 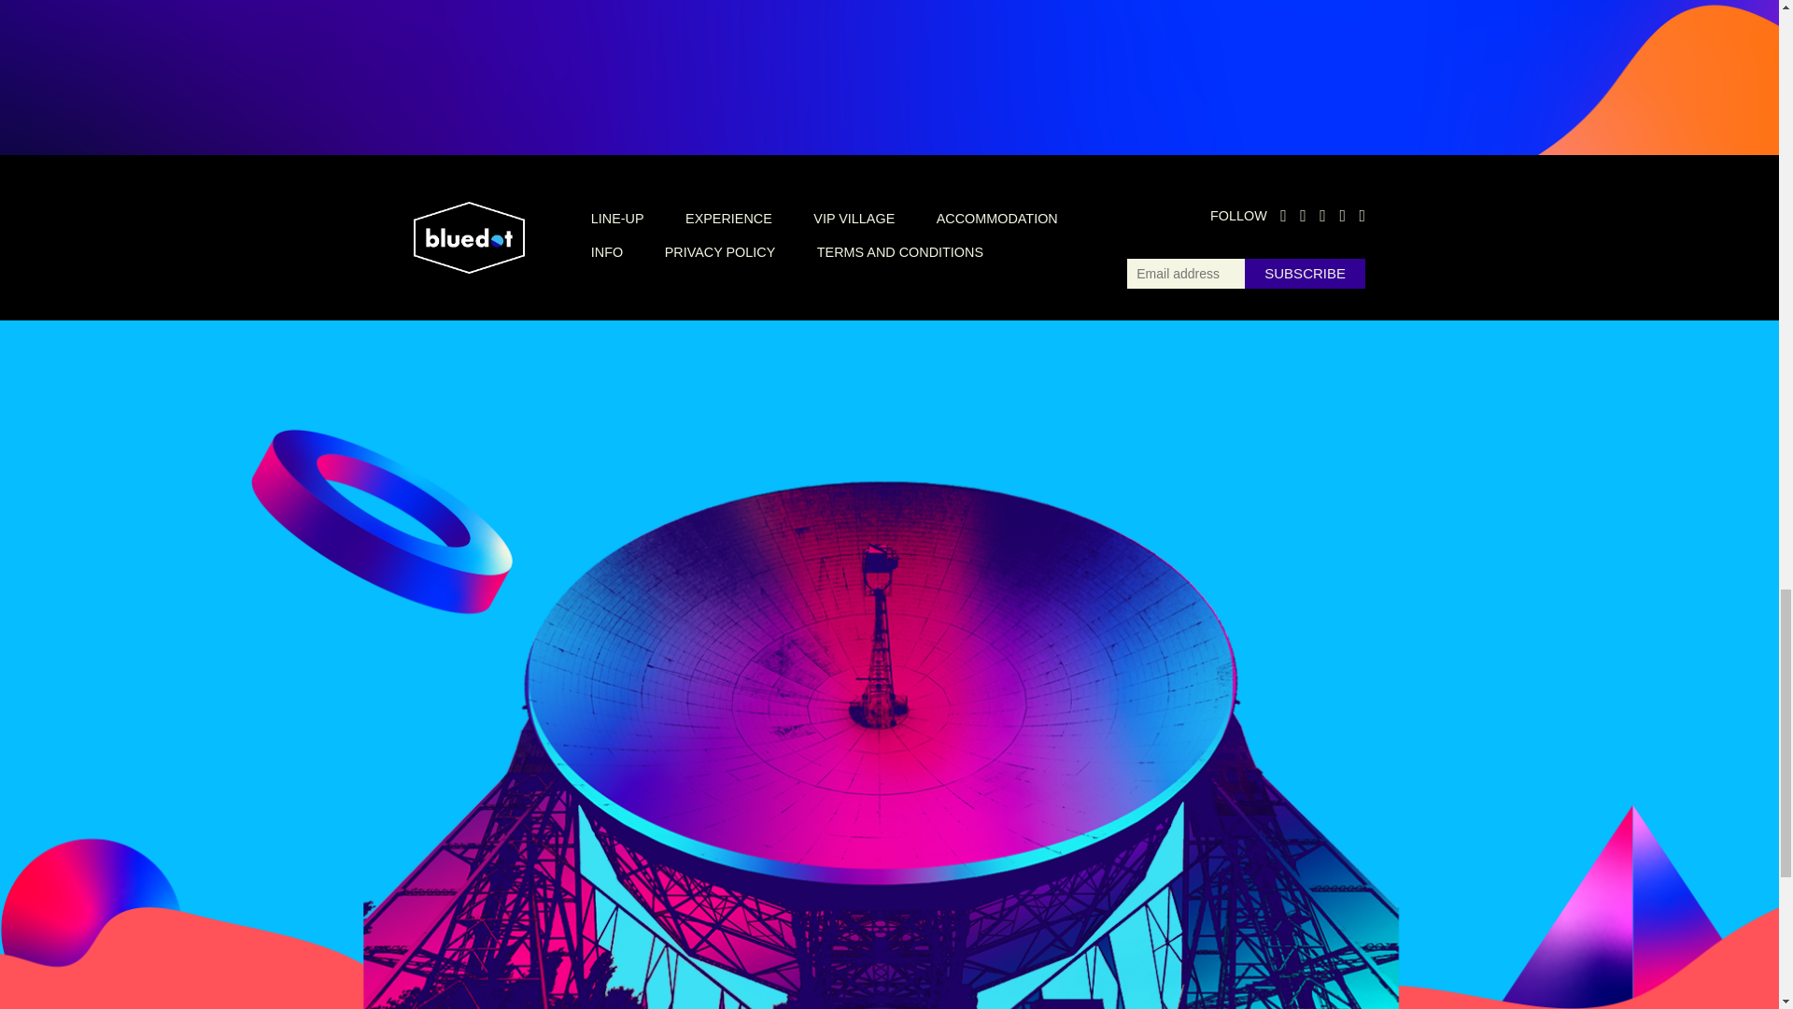 What do you see at coordinates (854, 218) in the screenshot?
I see `VIP VILLAGE` at bounding box center [854, 218].